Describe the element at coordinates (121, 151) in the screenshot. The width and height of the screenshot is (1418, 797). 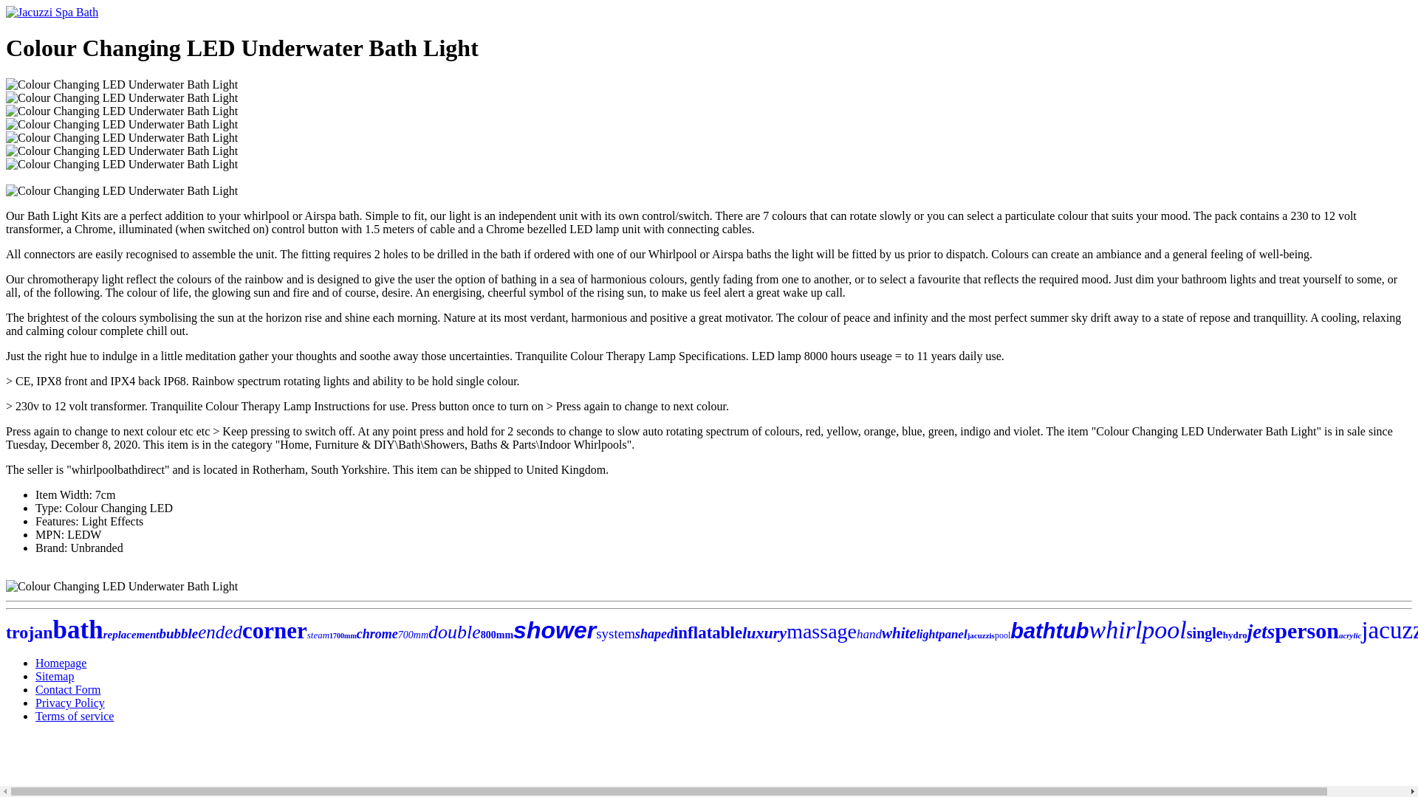
I see `Colour Changing LED Underwater Bath Light` at that location.